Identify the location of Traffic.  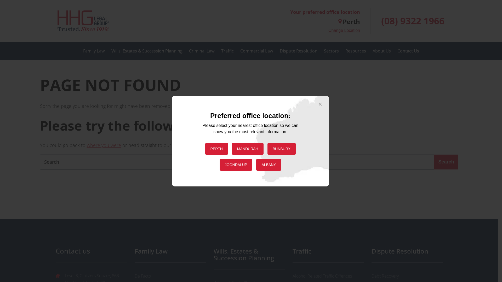
(328, 251).